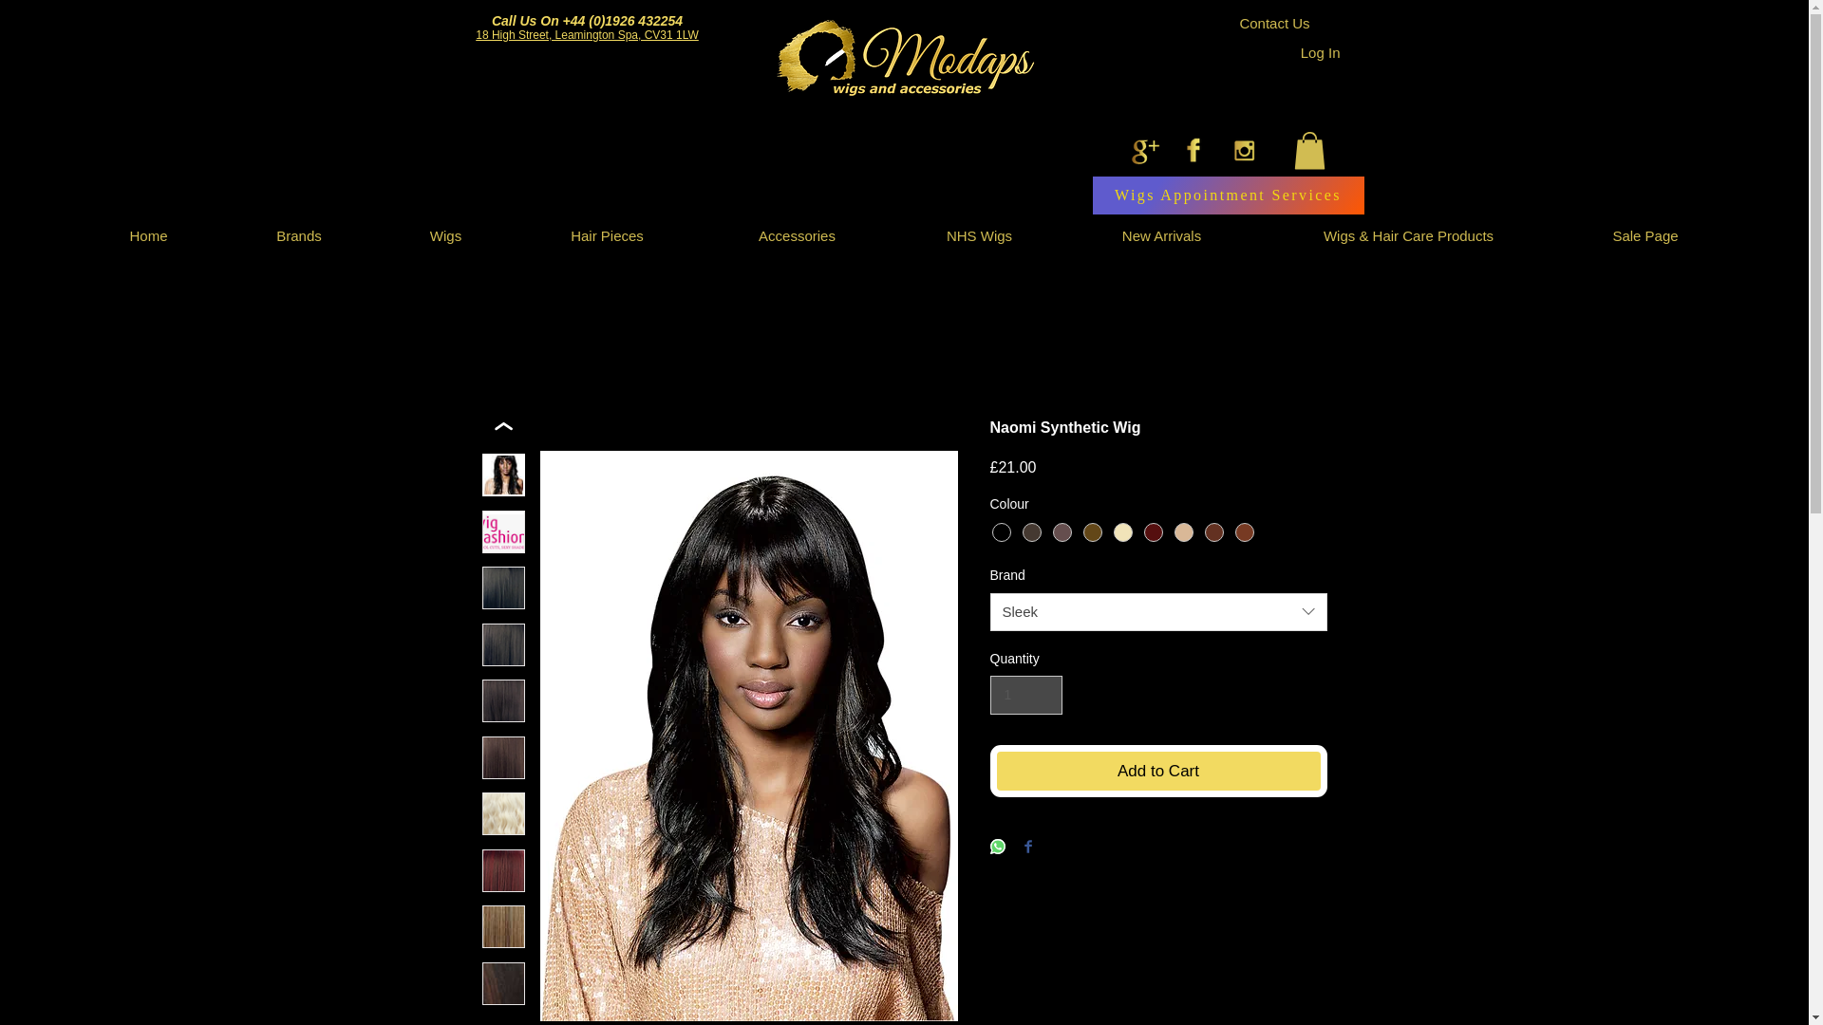 The height and width of the screenshot is (1025, 1823). What do you see at coordinates (148, 235) in the screenshot?
I see `Home` at bounding box center [148, 235].